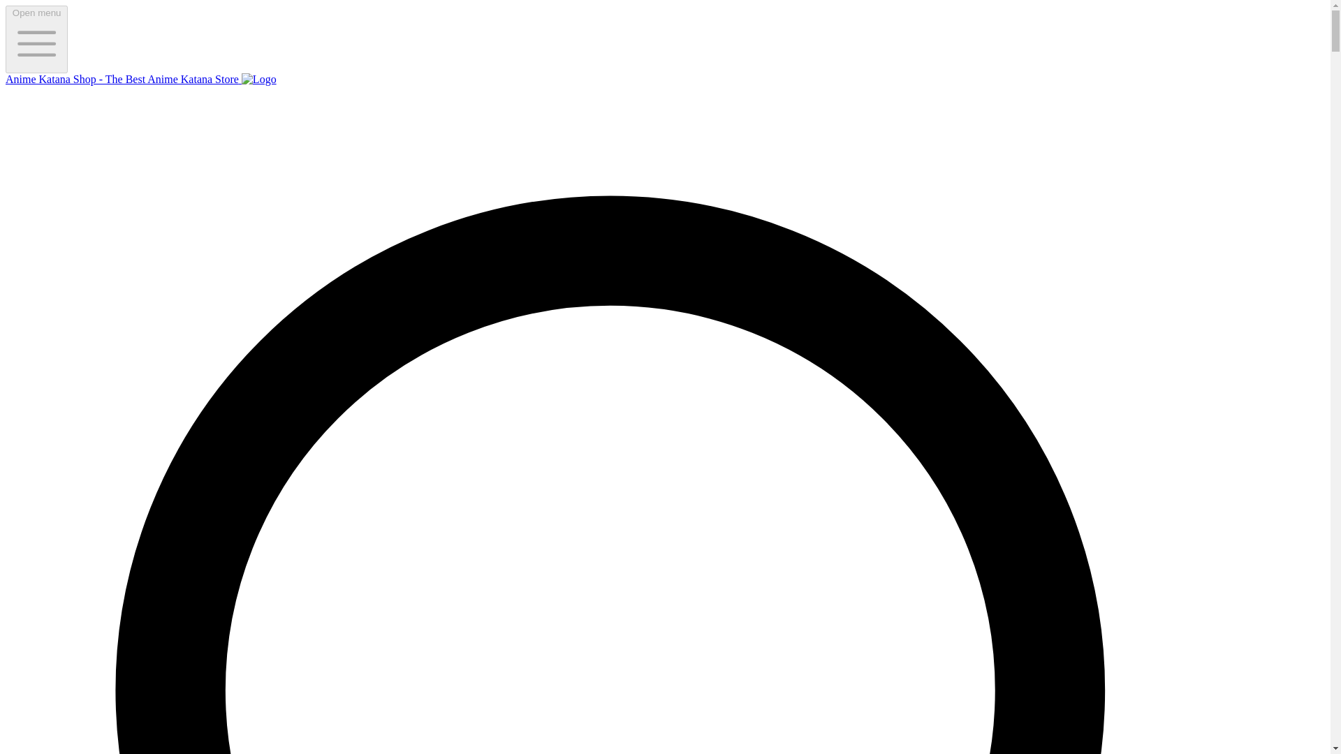 The height and width of the screenshot is (754, 1341). Describe the element at coordinates (140, 79) in the screenshot. I see `Anime Katana Shop - The Best Anime Katana Store` at that location.